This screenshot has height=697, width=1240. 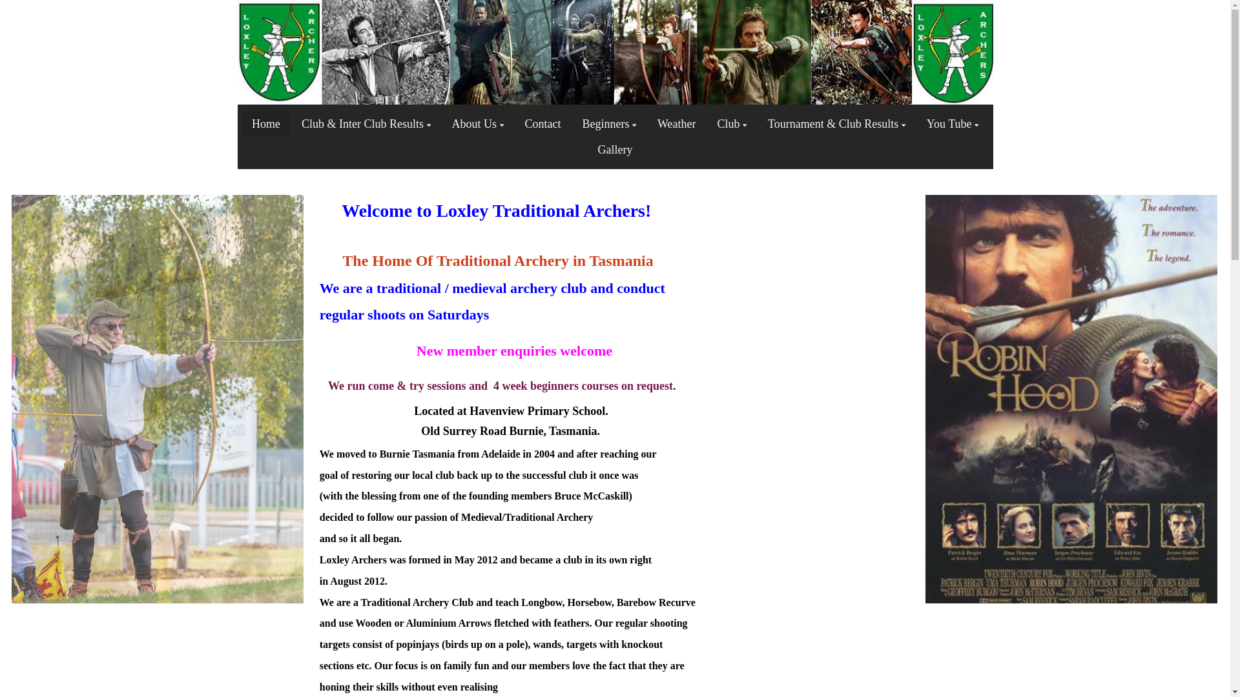 I want to click on Contact, so click(x=543, y=124).